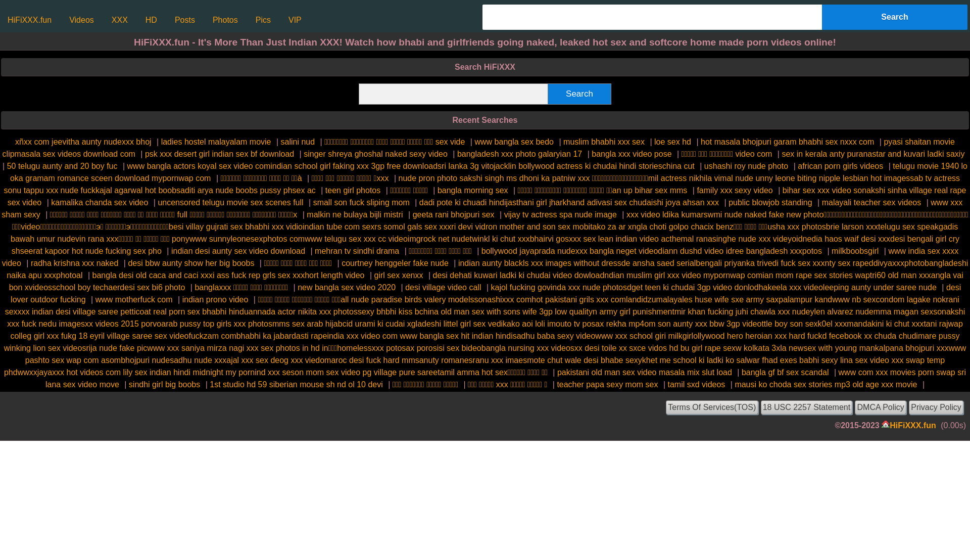 The width and height of the screenshot is (970, 546). What do you see at coordinates (746, 166) in the screenshot?
I see `ushashi roy nude photo` at bounding box center [746, 166].